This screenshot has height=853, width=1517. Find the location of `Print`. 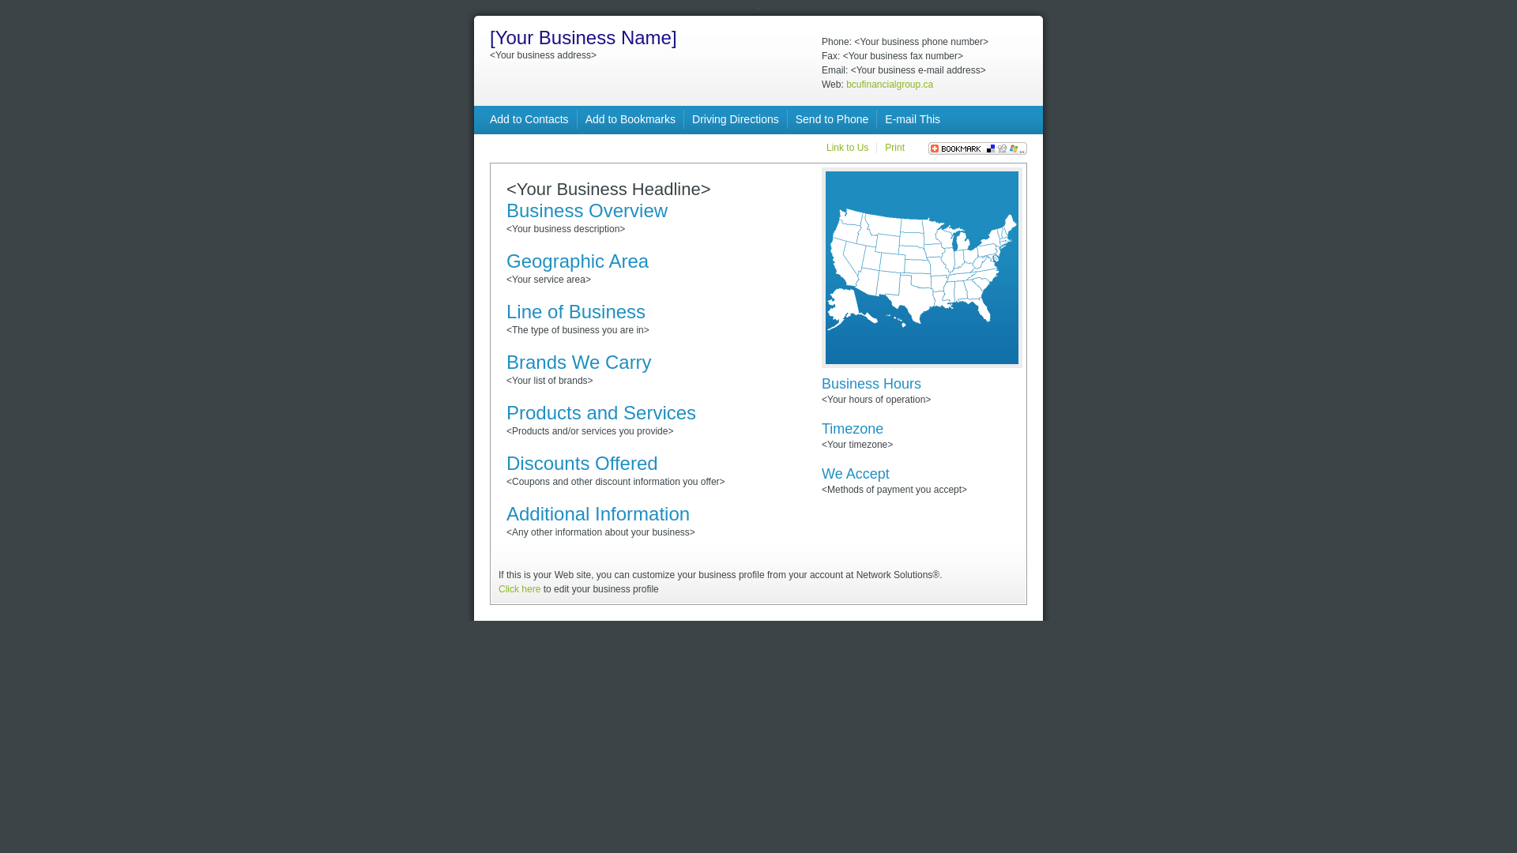

Print is located at coordinates (894, 148).